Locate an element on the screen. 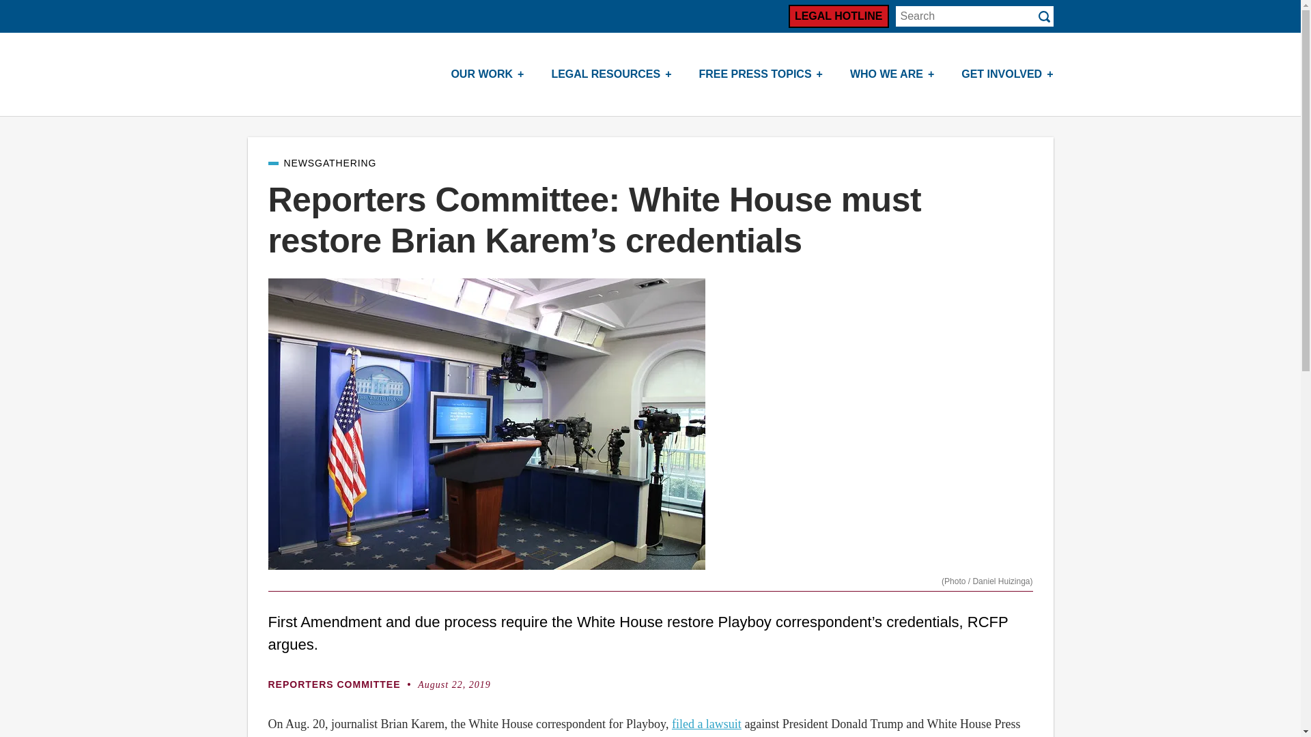  Posts by Reporters Committee is located at coordinates (340, 684).